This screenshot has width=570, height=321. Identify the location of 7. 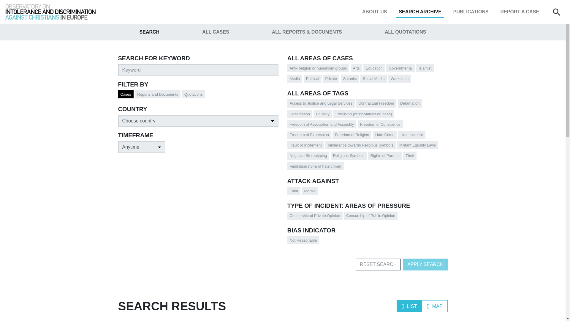
(318, 113).